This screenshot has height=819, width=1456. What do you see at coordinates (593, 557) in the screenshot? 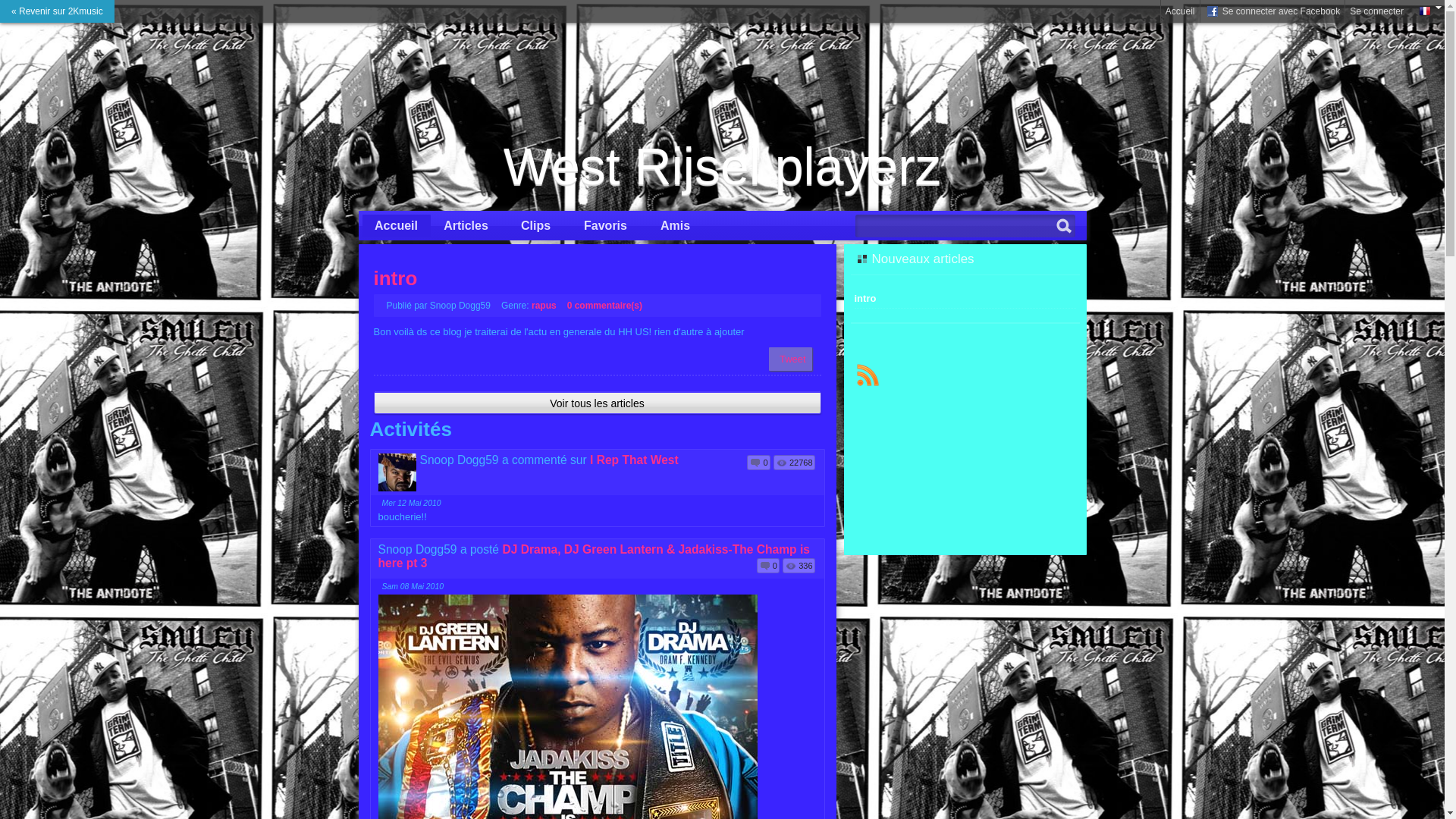
I see `DJ Drama, DJ Green Lantern & Jadakiss-The Champ is here pt 3` at bounding box center [593, 557].